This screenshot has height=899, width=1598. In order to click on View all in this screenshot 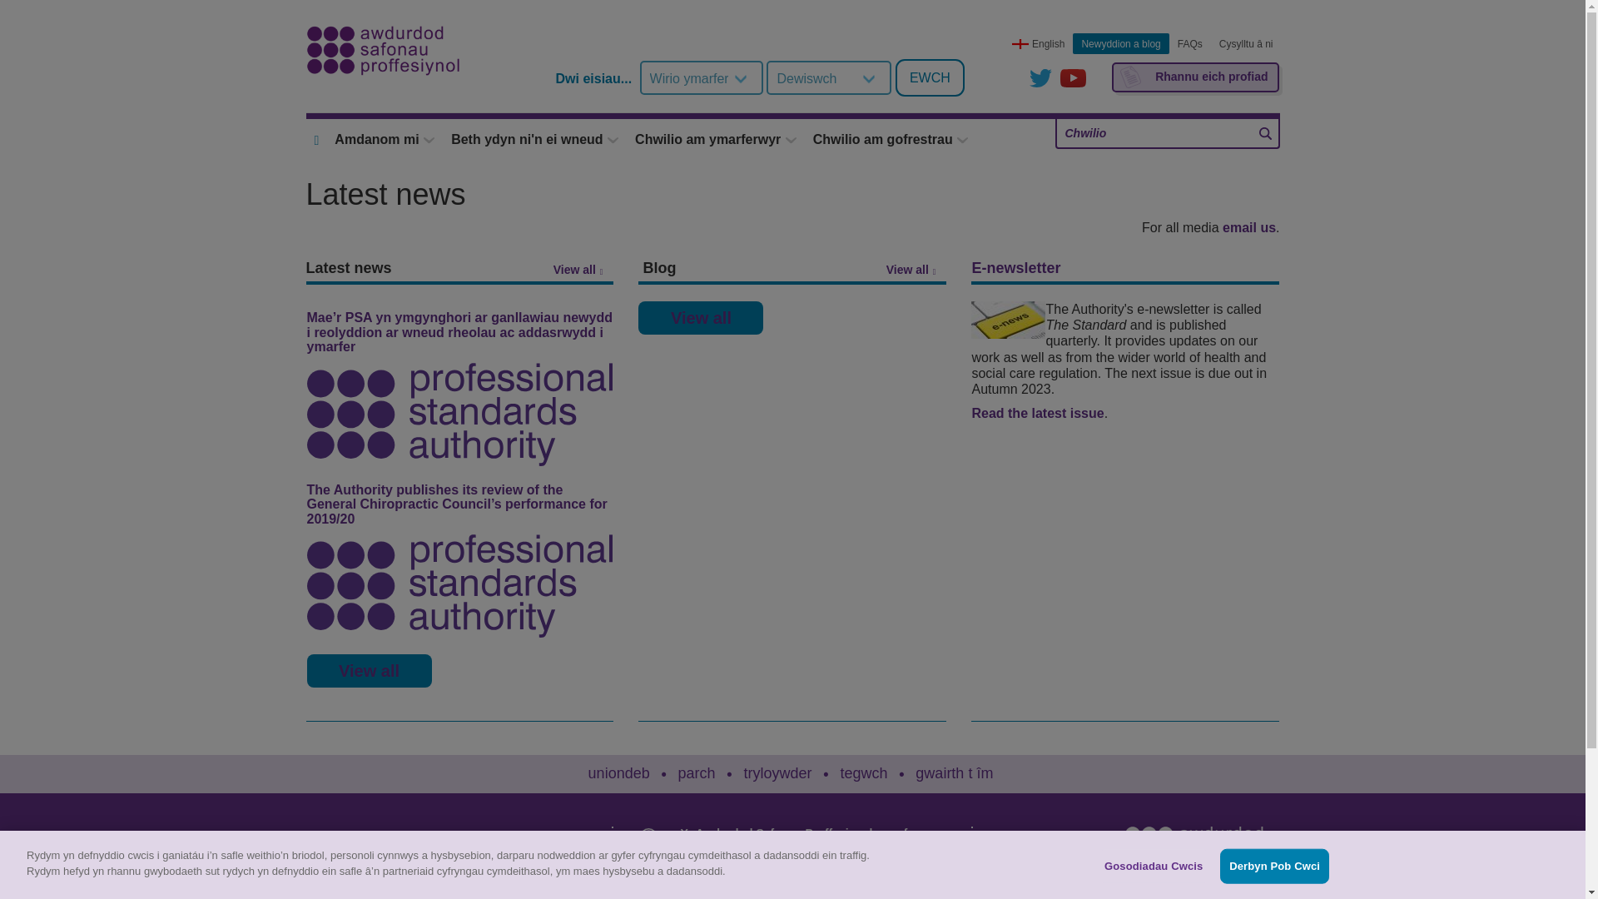, I will do `click(583, 270)`.